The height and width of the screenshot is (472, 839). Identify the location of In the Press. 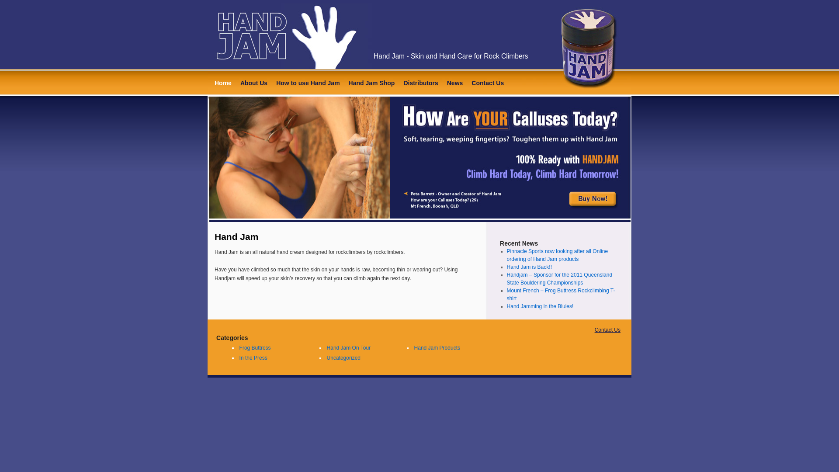
(253, 358).